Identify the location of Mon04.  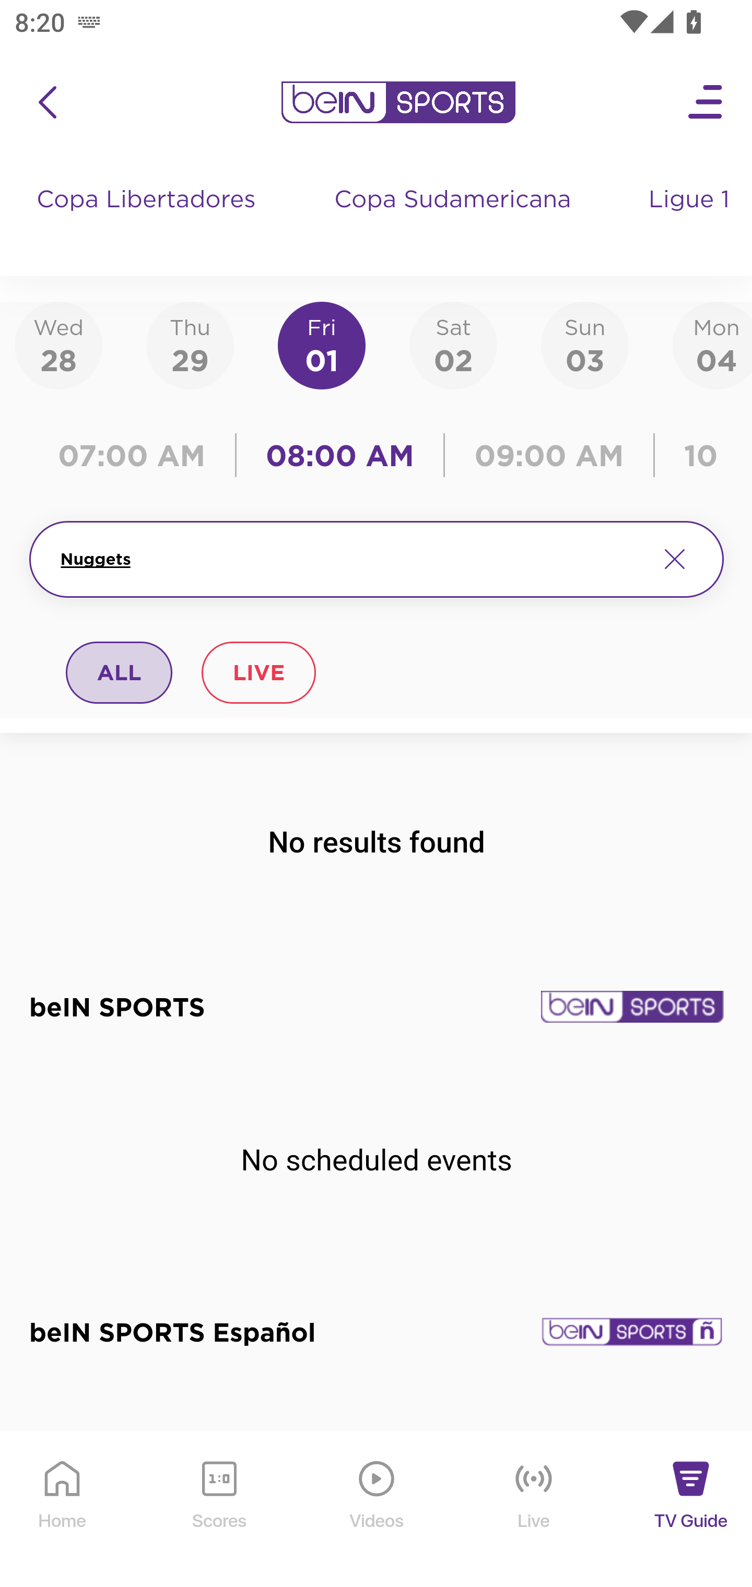
(712, 345).